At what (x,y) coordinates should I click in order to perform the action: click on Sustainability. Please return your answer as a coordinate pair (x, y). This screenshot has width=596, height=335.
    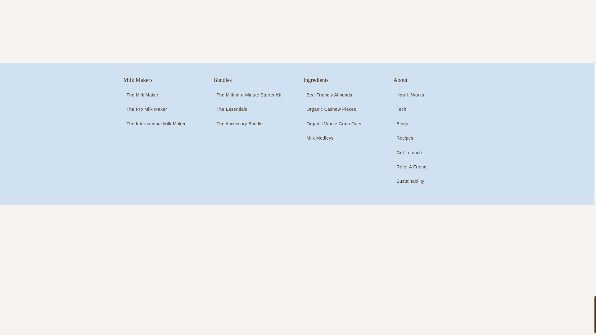
    Looking at the image, I should click on (412, 181).